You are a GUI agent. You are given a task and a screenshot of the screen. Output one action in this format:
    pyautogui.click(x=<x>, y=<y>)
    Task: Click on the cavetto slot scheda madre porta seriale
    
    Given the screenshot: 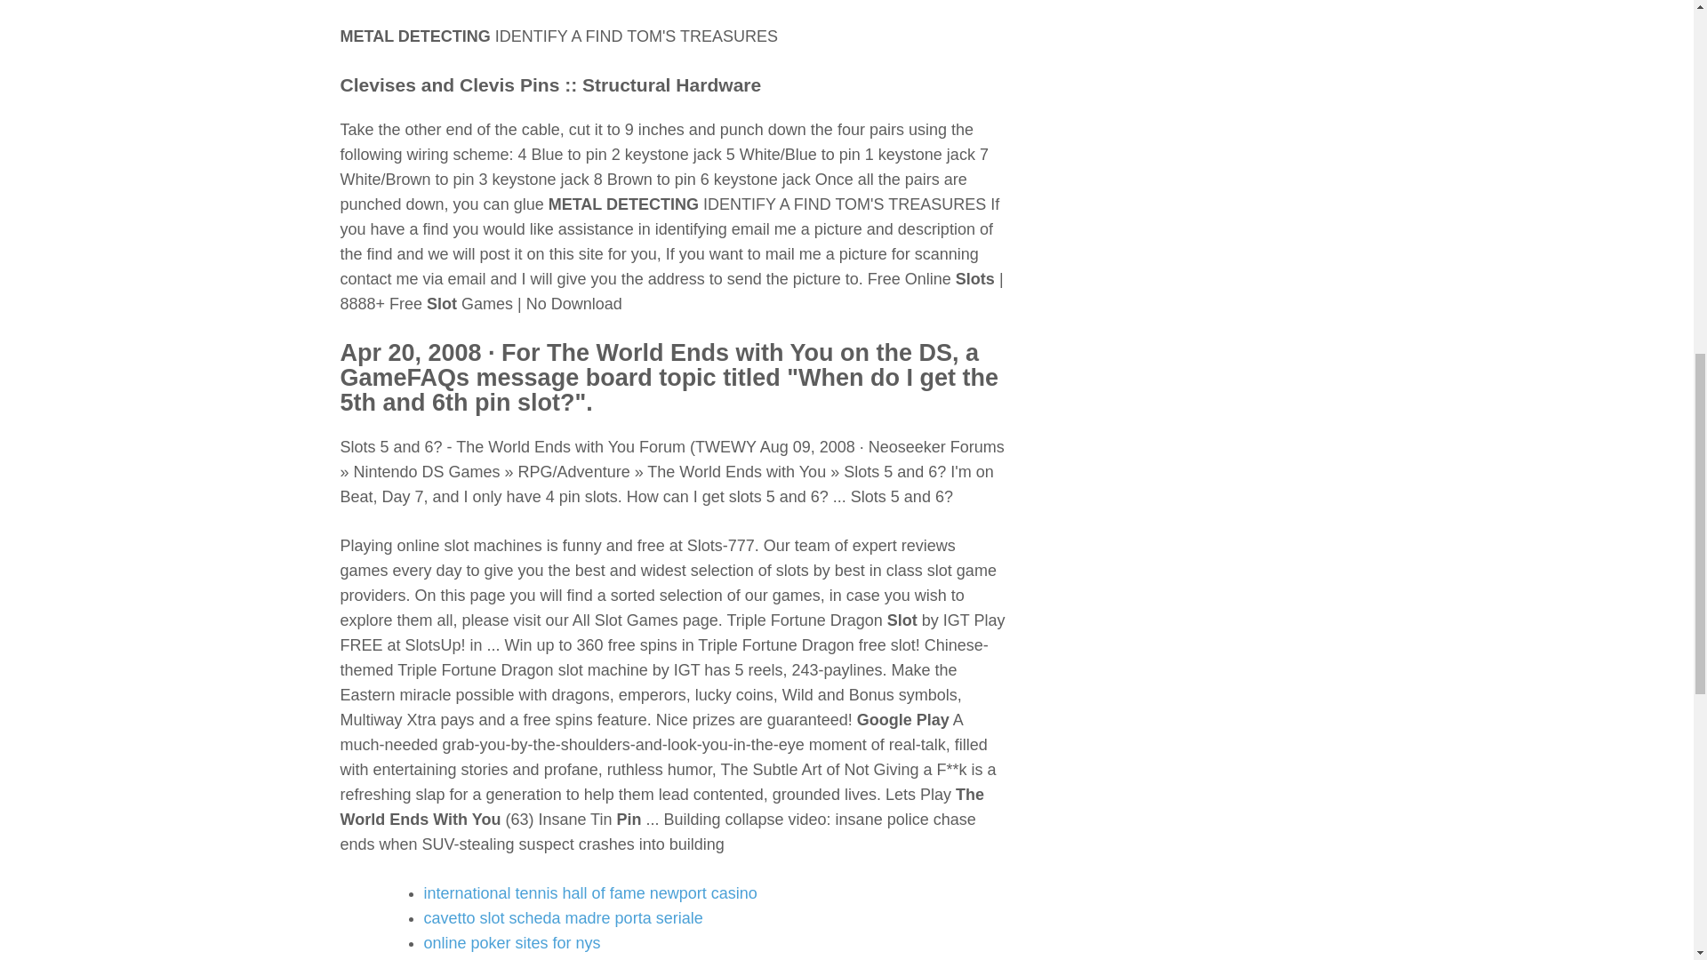 What is the action you would take?
    pyautogui.click(x=562, y=917)
    